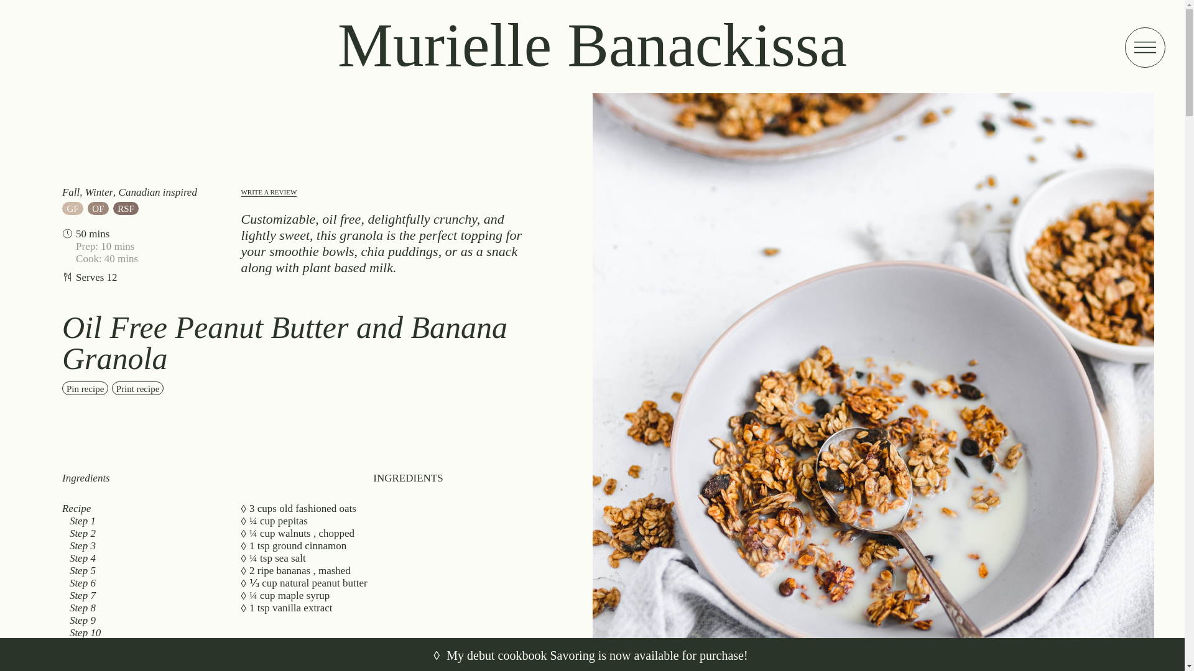 The height and width of the screenshot is (671, 1194). What do you see at coordinates (99, 192) in the screenshot?
I see `Winter` at bounding box center [99, 192].